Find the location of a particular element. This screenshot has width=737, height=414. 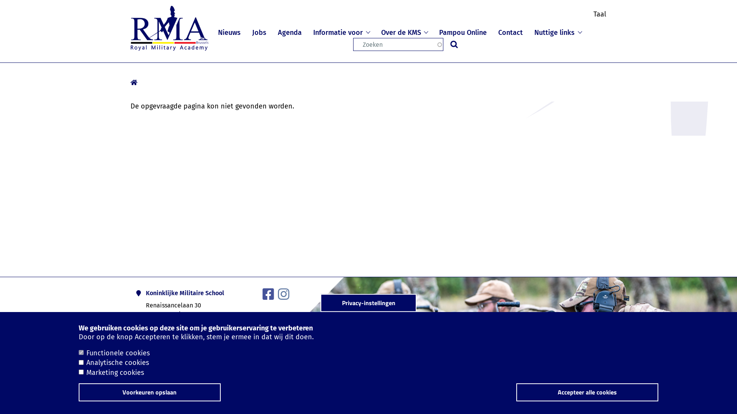

Zoeken is located at coordinates (454, 44).